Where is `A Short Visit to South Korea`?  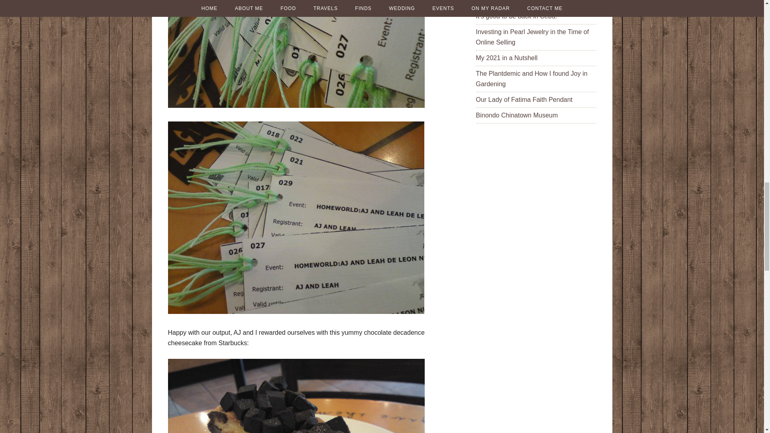 A Short Visit to South Korea is located at coordinates (515, 2).